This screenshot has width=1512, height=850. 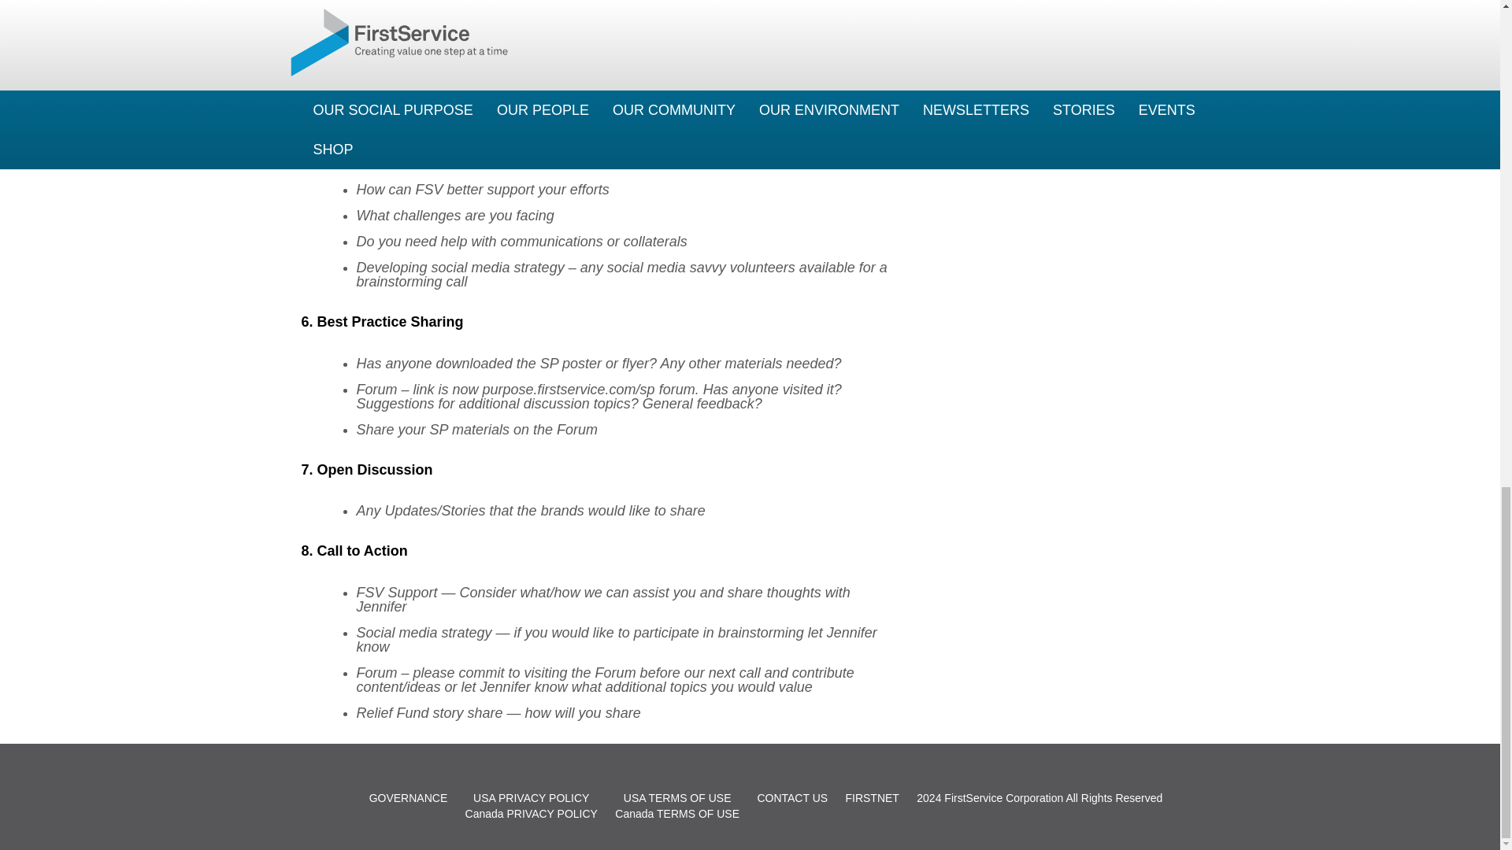 What do you see at coordinates (408, 797) in the screenshot?
I see `GOVERNANCE` at bounding box center [408, 797].